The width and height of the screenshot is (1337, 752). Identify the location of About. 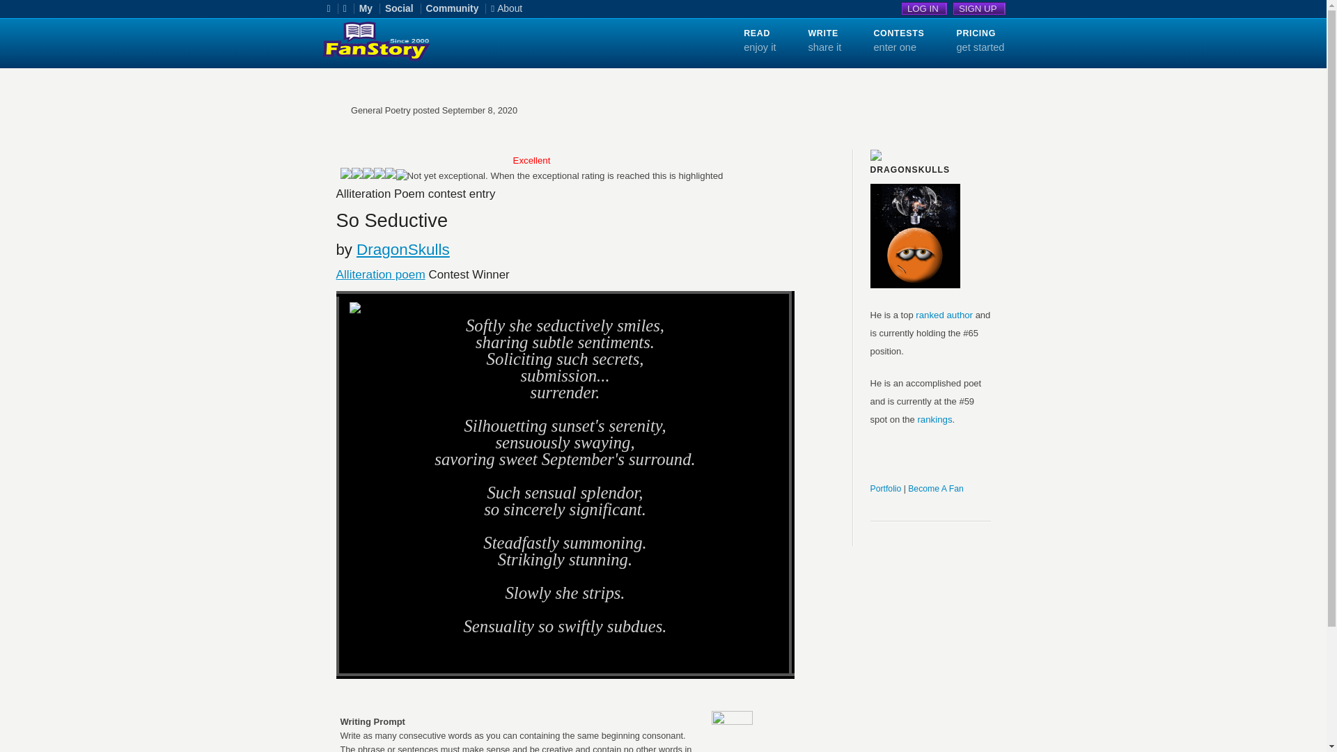
(510, 8).